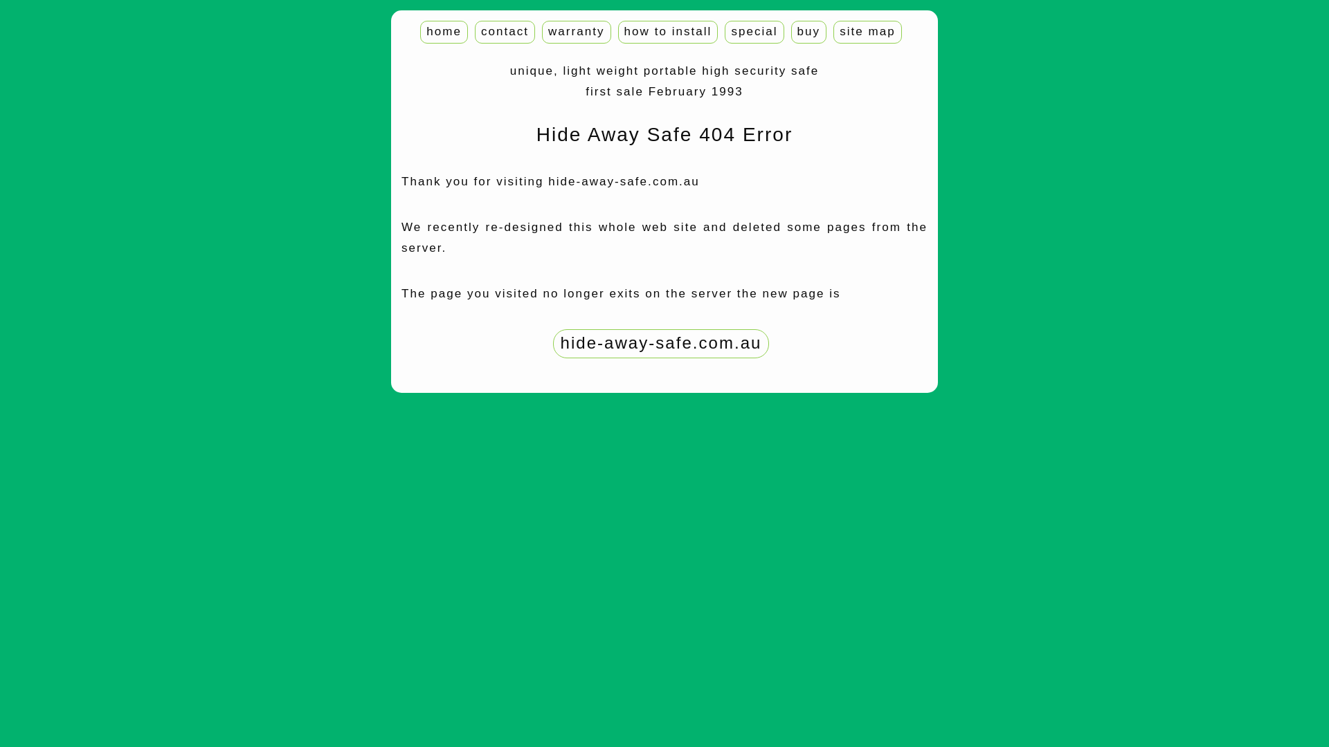 The height and width of the screenshot is (747, 1329). What do you see at coordinates (444, 32) in the screenshot?
I see `home` at bounding box center [444, 32].